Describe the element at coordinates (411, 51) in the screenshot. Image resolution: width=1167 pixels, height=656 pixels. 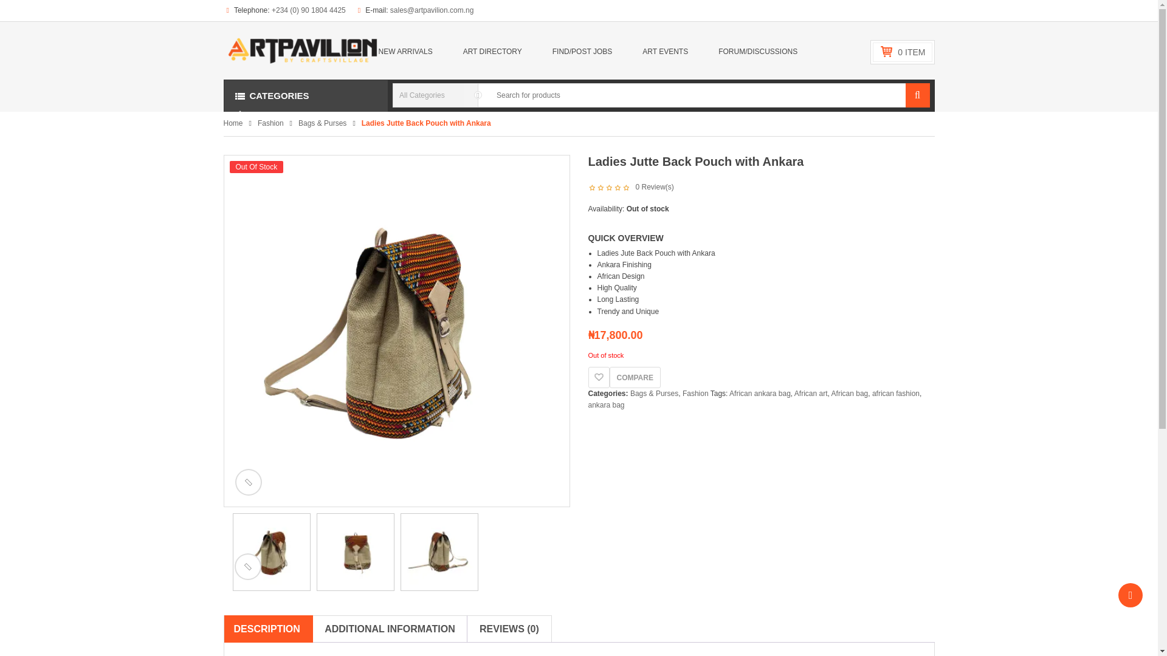
I see `NEW ARRIVALS` at that location.